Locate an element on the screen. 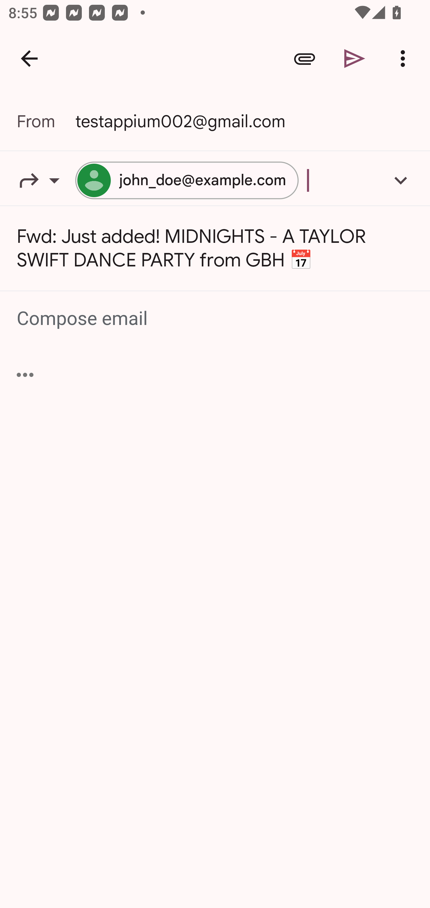 The width and height of the screenshot is (430, 908). Navigate up is located at coordinates (29, 59).